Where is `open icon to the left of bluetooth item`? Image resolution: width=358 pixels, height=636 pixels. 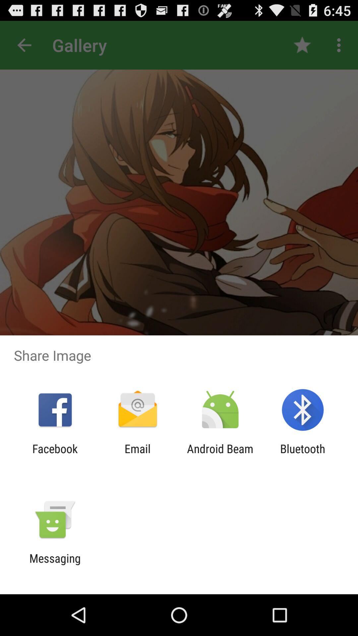 open icon to the left of bluetooth item is located at coordinates (220, 455).